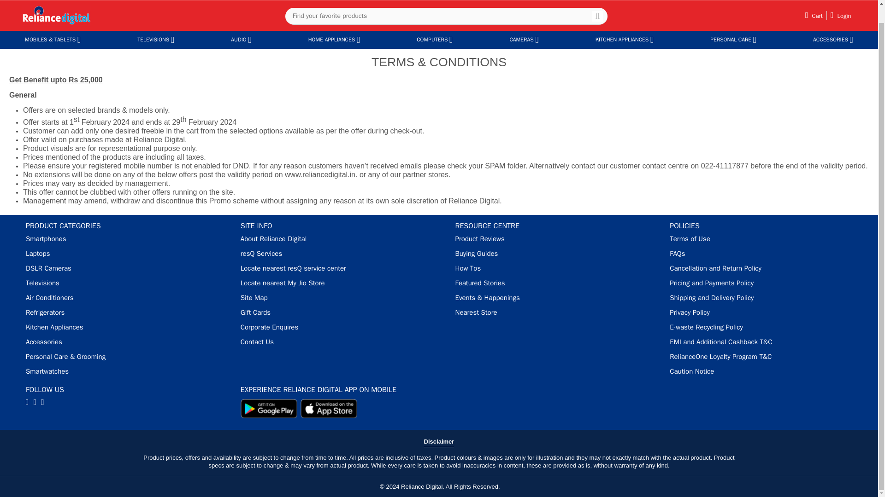  What do you see at coordinates (329, 409) in the screenshot?
I see `AppleStore` at bounding box center [329, 409].